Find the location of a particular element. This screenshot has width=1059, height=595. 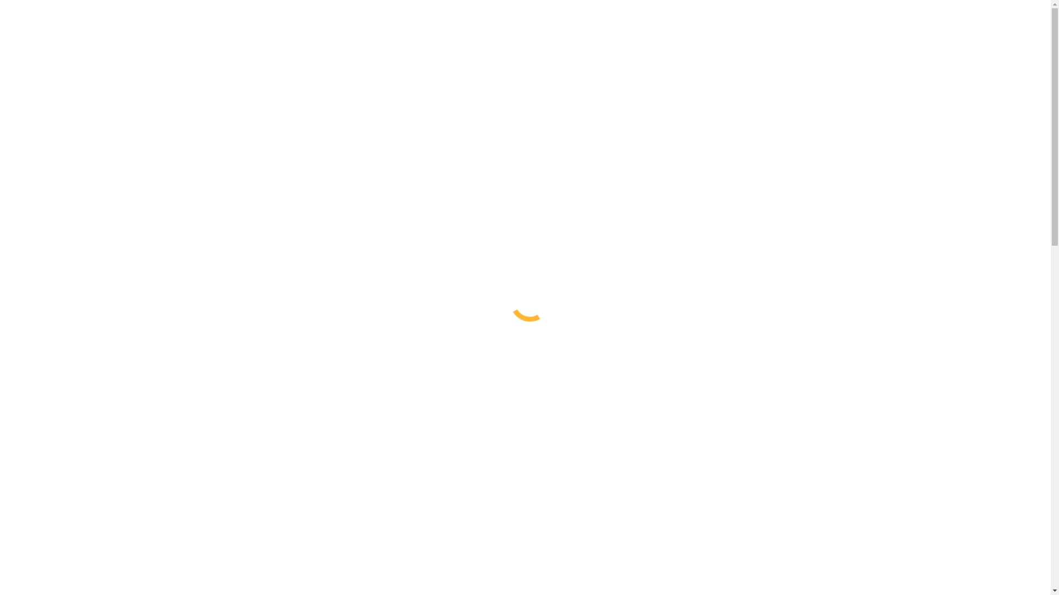

Search form is located at coordinates (53, 183).